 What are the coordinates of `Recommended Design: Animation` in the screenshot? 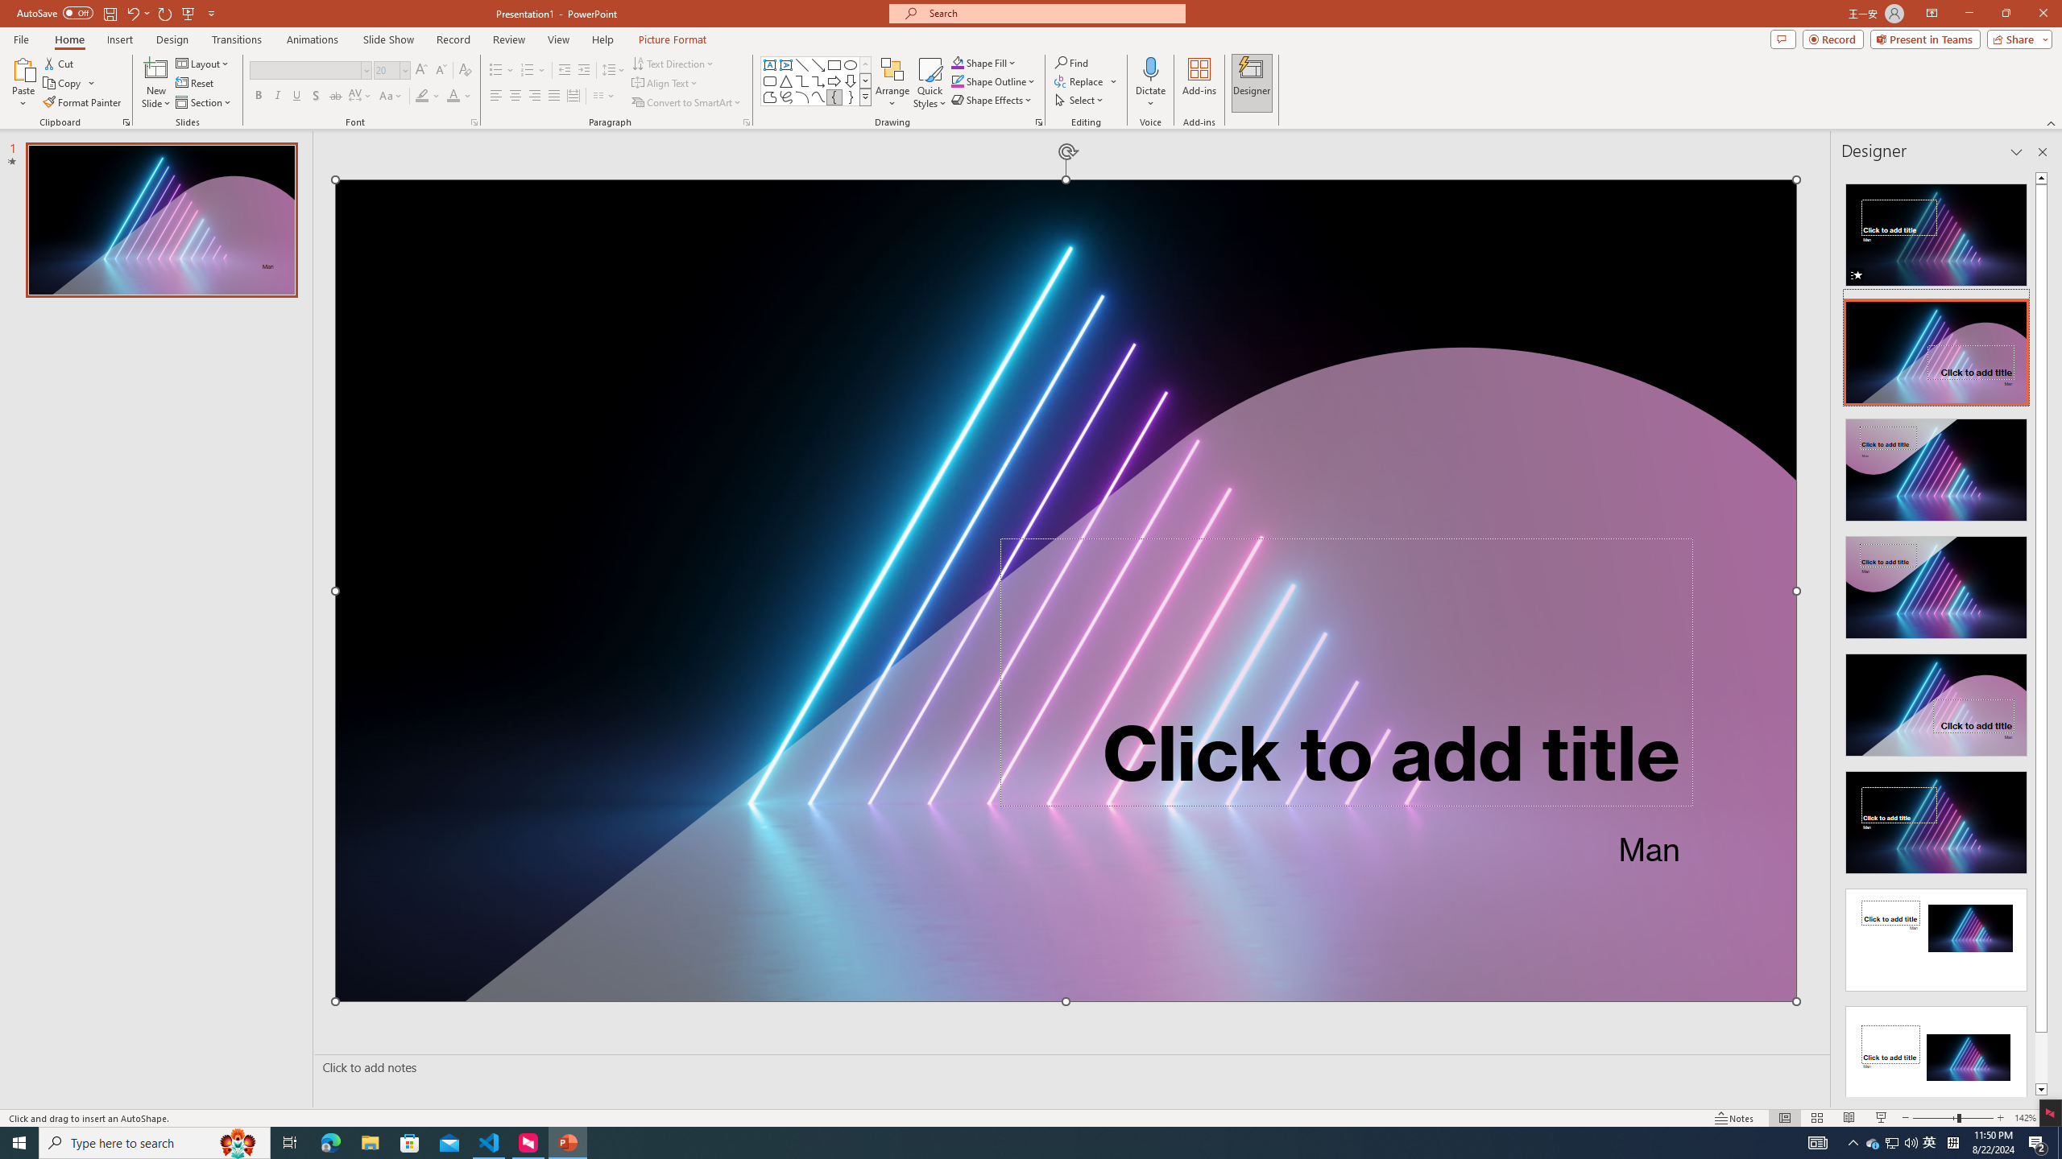 It's located at (1936, 230).